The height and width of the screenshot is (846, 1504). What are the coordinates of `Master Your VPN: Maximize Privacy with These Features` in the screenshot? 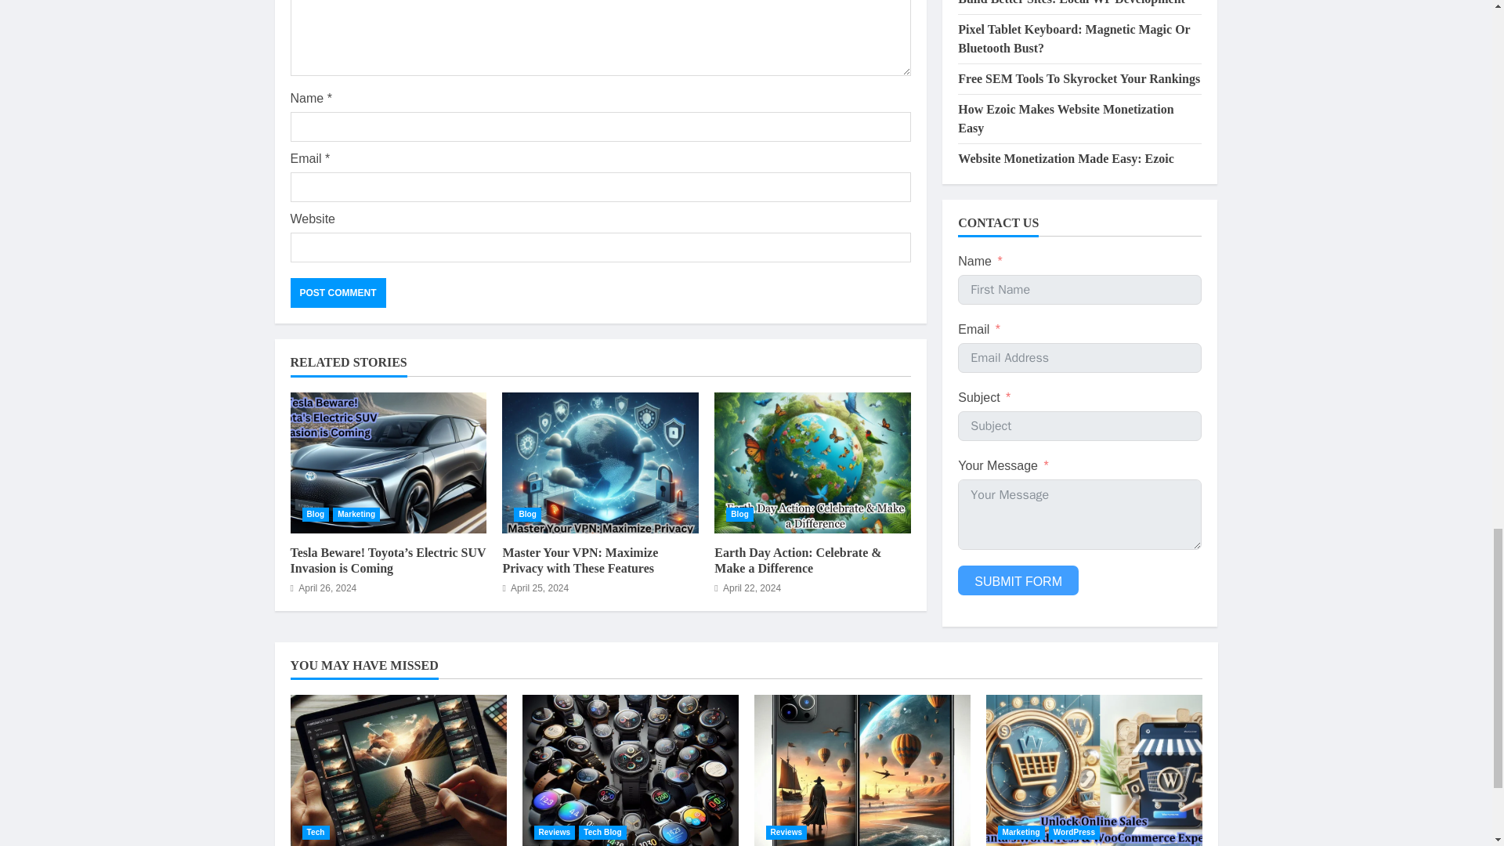 It's located at (580, 561).